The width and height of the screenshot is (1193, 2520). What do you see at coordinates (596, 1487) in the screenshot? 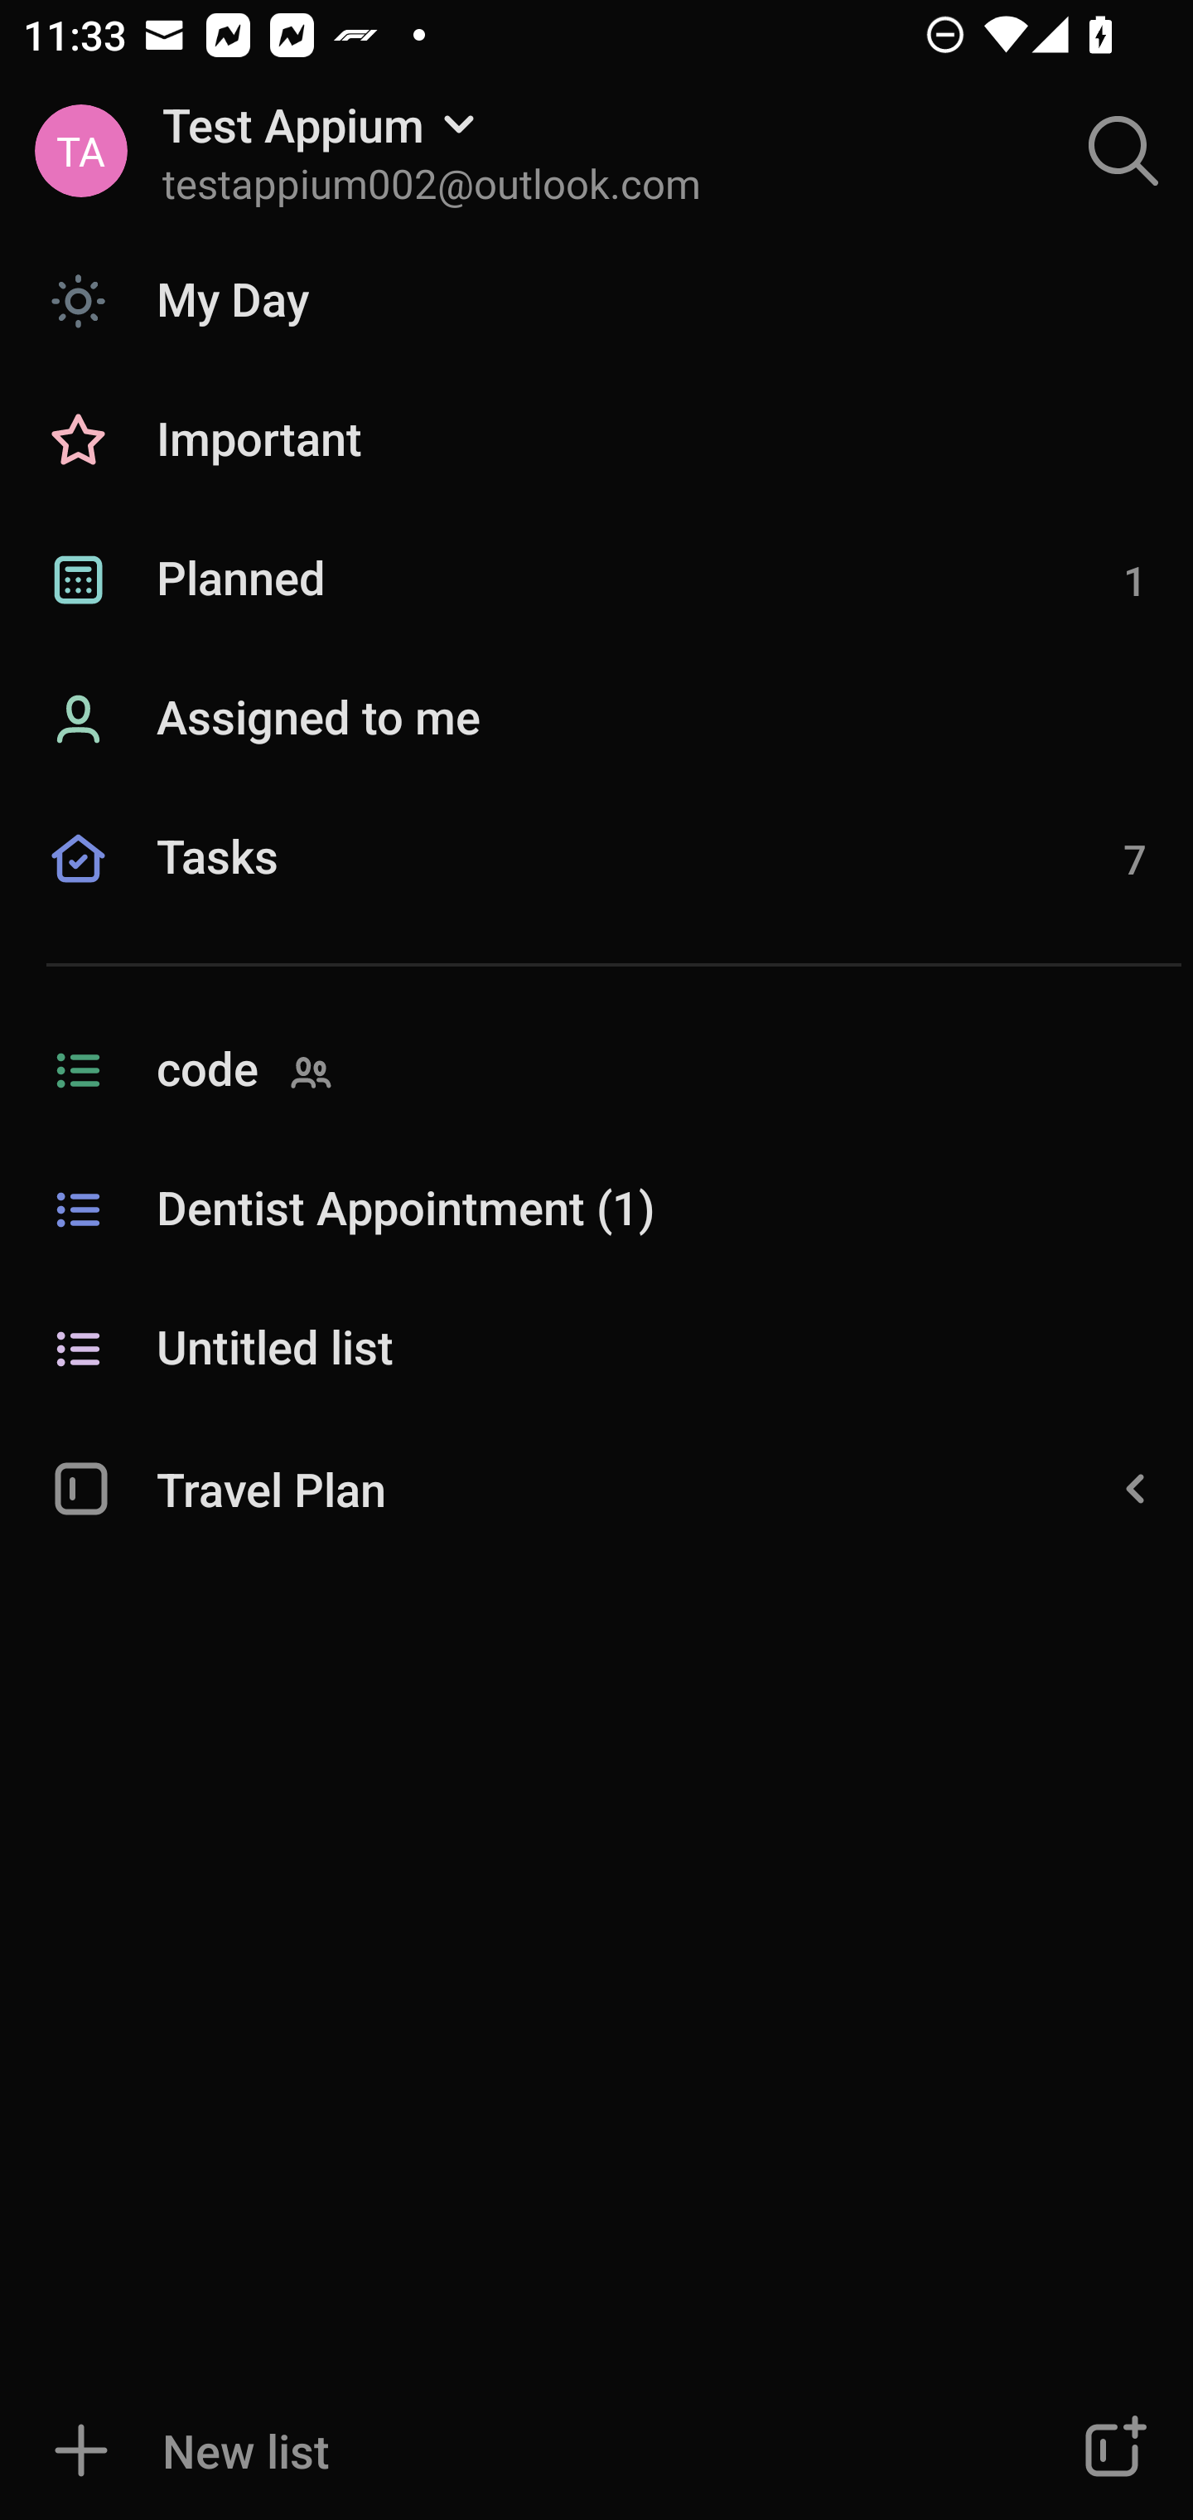
I see `Group Travel Plan, contains 0 lists Travel Plan` at bounding box center [596, 1487].